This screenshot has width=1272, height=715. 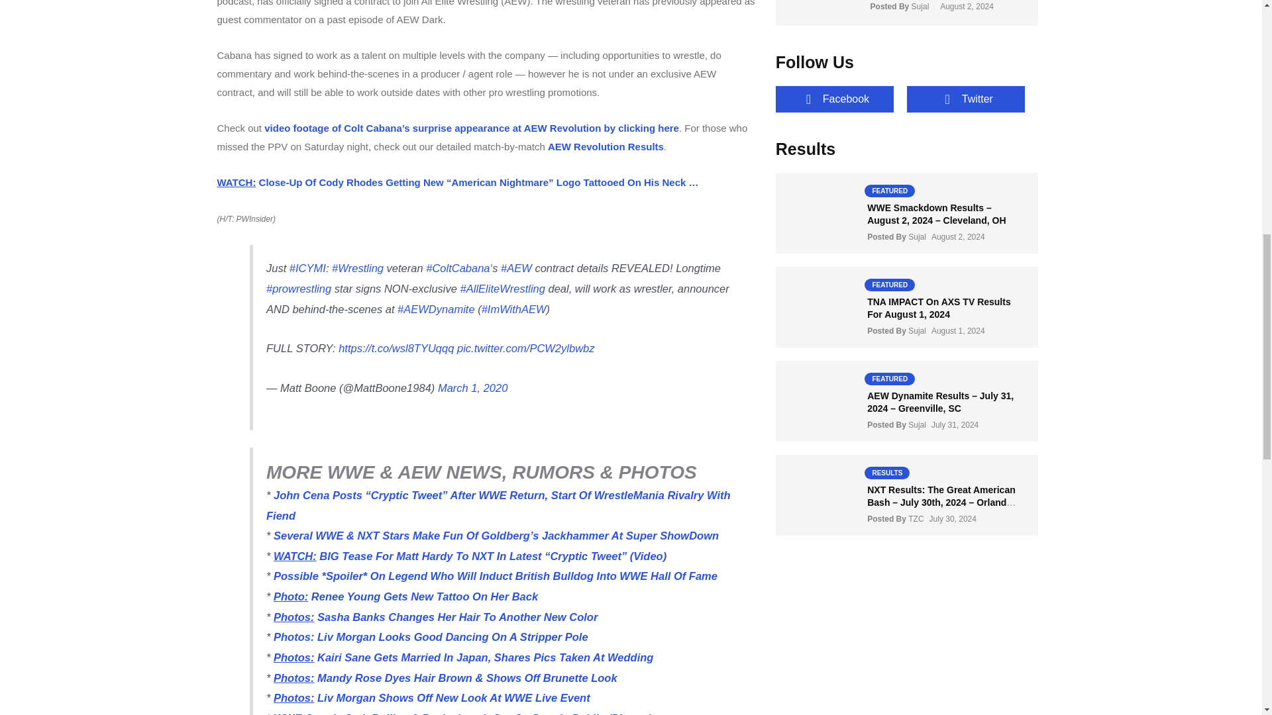 I want to click on TNA IMPACT On AXS TV Results For August 1, 2024, so click(x=939, y=307).